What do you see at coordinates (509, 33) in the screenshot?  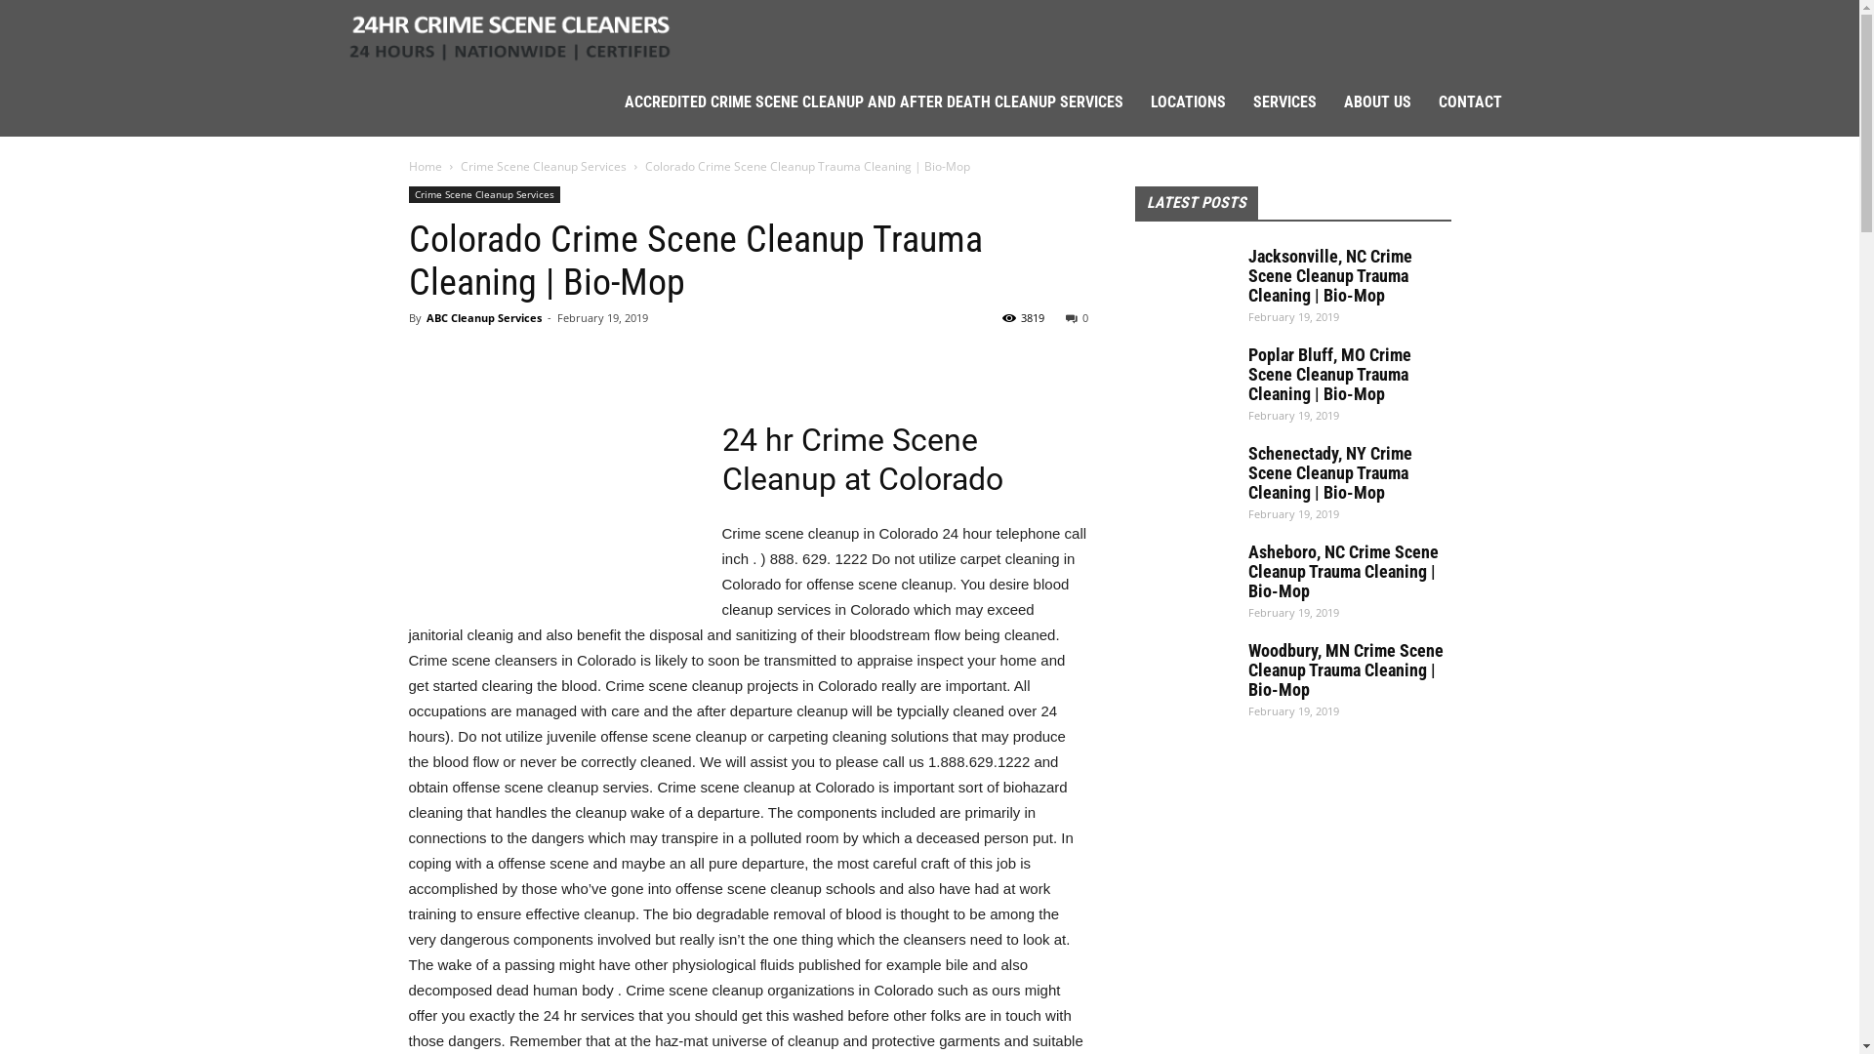 I see `Crime Scene Cleanup Services` at bounding box center [509, 33].